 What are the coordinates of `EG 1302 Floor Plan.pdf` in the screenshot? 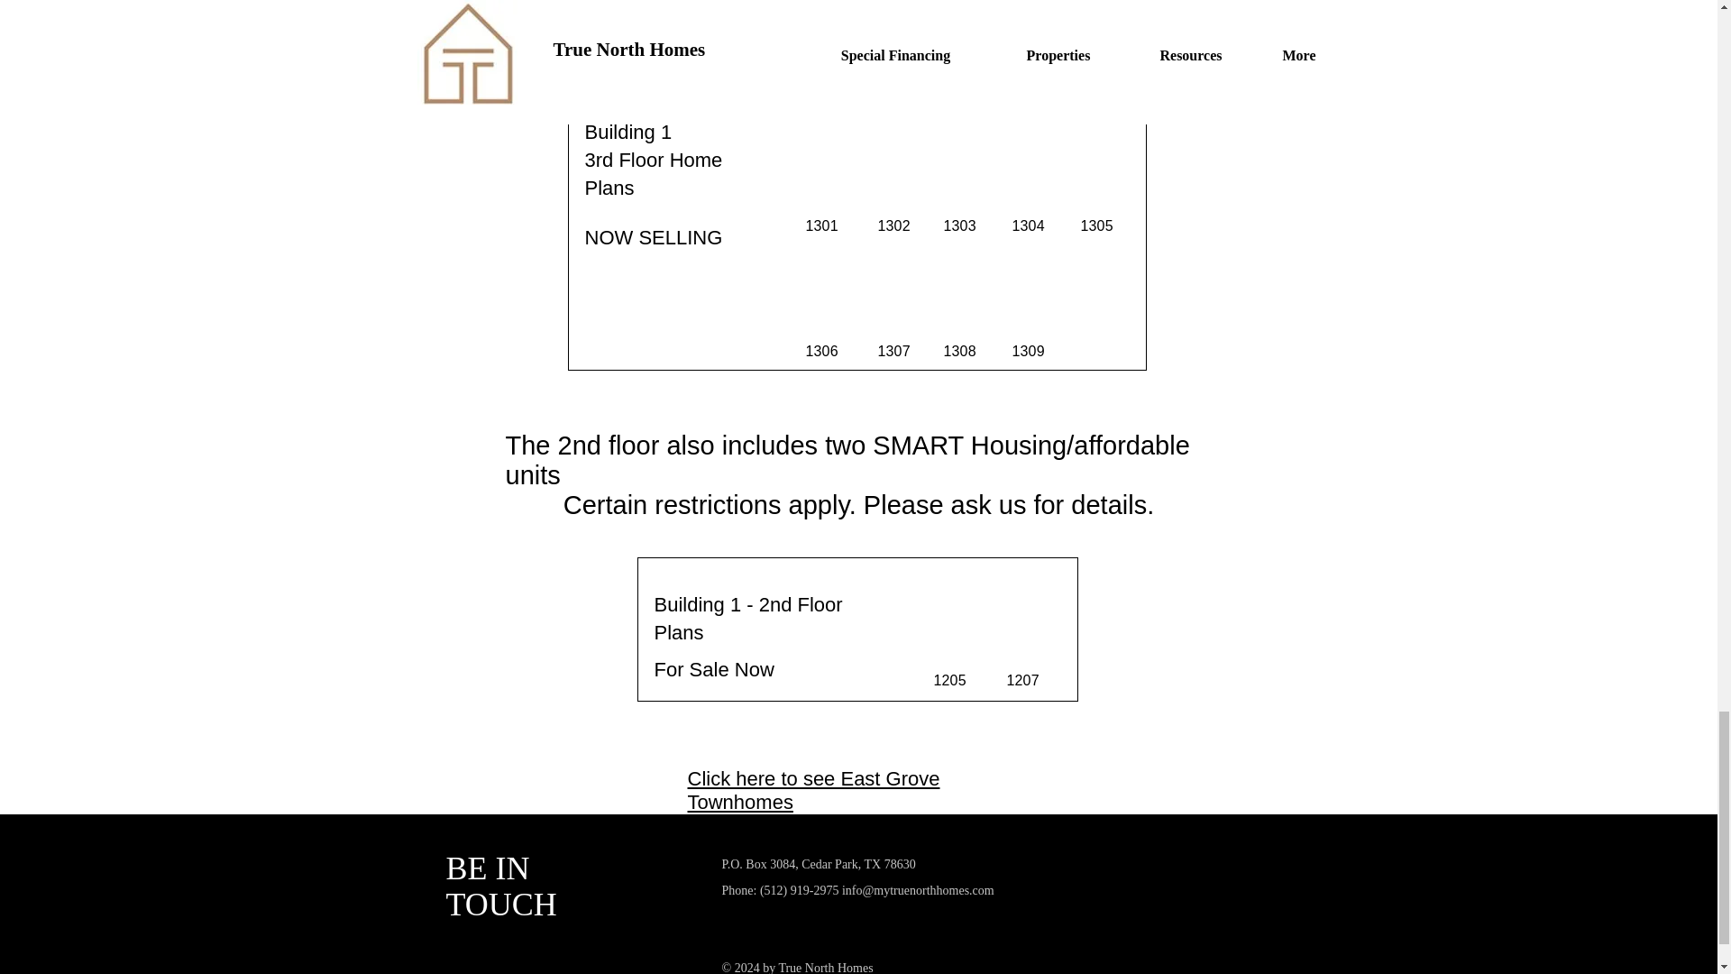 It's located at (895, 152).